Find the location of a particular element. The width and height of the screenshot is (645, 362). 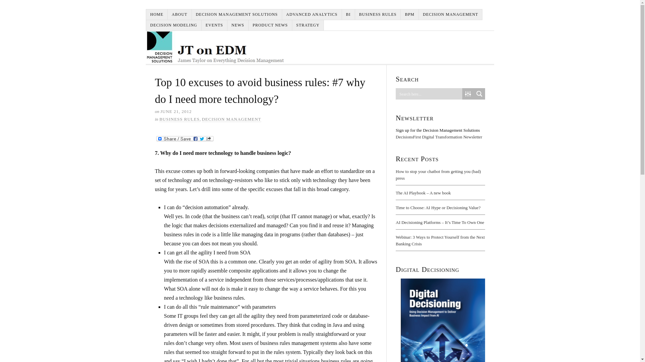

2012-06-21 is located at coordinates (176, 111).